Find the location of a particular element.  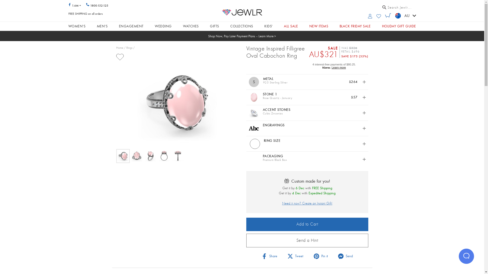

HOLIDAY GIFT GUIDE is located at coordinates (399, 26).